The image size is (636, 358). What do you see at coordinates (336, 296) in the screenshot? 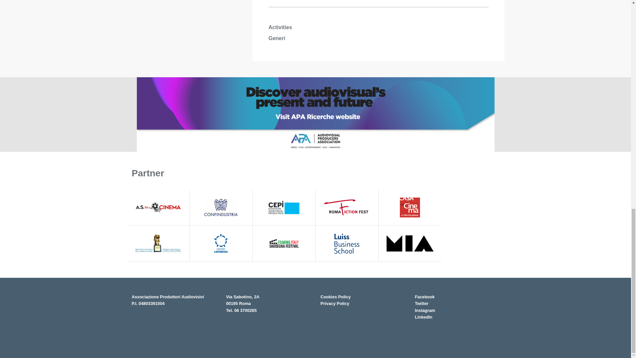
I see `Cookies Policy` at bounding box center [336, 296].